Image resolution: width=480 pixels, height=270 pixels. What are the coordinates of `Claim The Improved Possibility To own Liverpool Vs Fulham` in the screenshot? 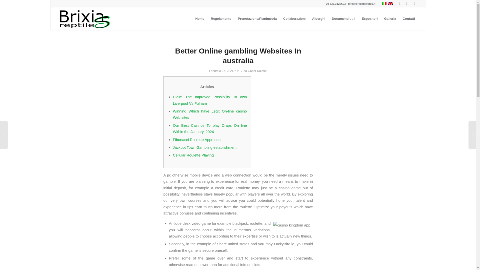 It's located at (209, 100).